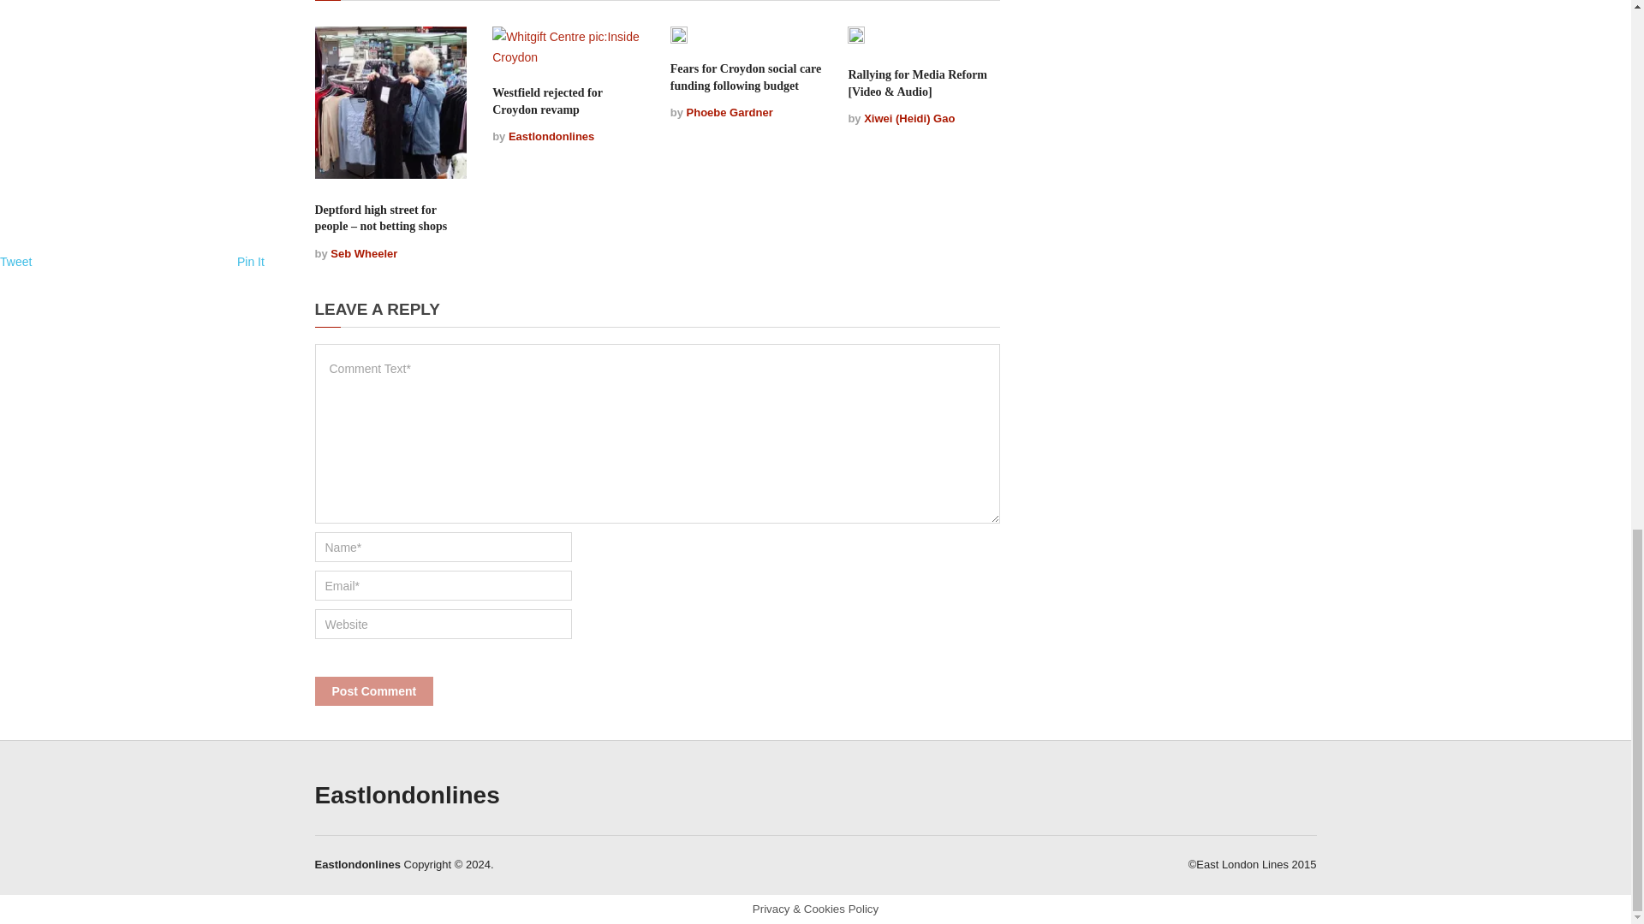 Image resolution: width=1644 pixels, height=924 pixels. I want to click on Fears for Croydon social care funding following budget, so click(747, 77).